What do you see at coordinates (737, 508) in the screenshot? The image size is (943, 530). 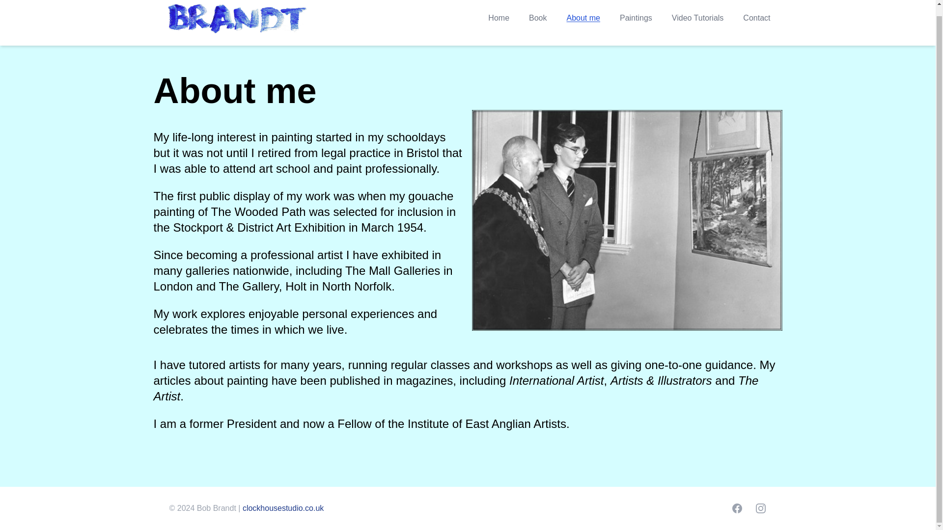 I see `Facebook` at bounding box center [737, 508].